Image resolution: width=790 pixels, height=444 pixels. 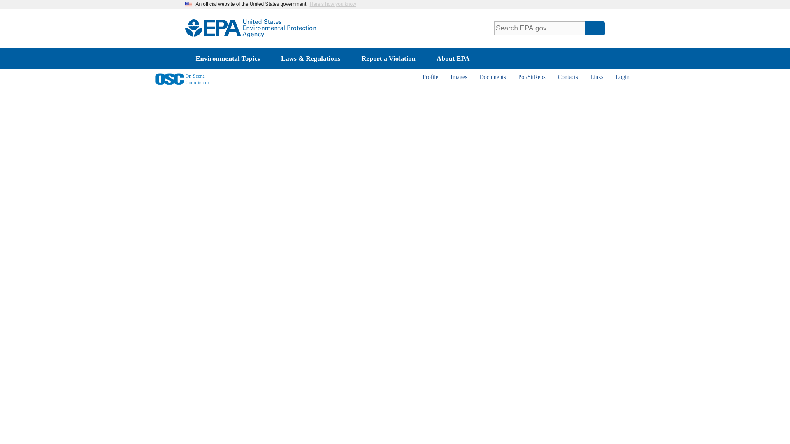 What do you see at coordinates (458, 77) in the screenshot?
I see `Images` at bounding box center [458, 77].